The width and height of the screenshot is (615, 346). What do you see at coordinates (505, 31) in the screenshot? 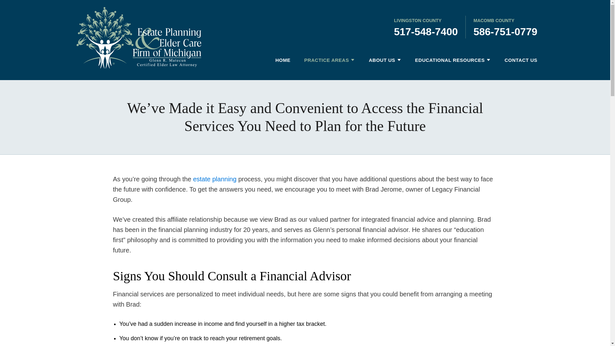
I see `call local` at bounding box center [505, 31].